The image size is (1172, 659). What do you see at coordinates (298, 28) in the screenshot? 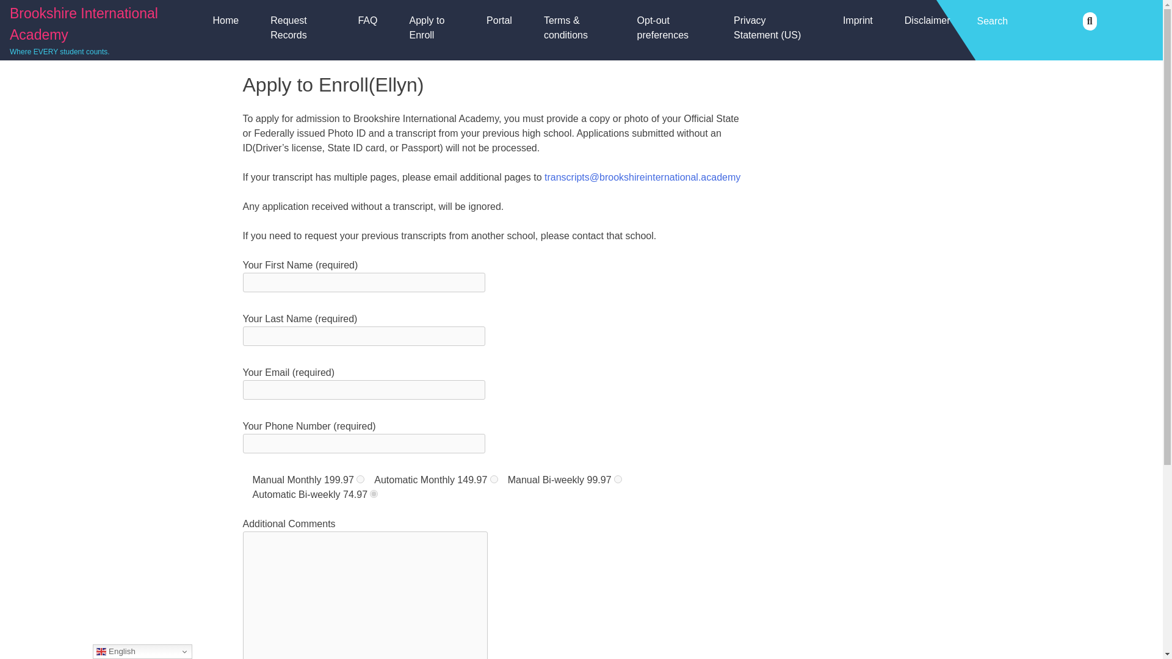
I see `Request Records` at bounding box center [298, 28].